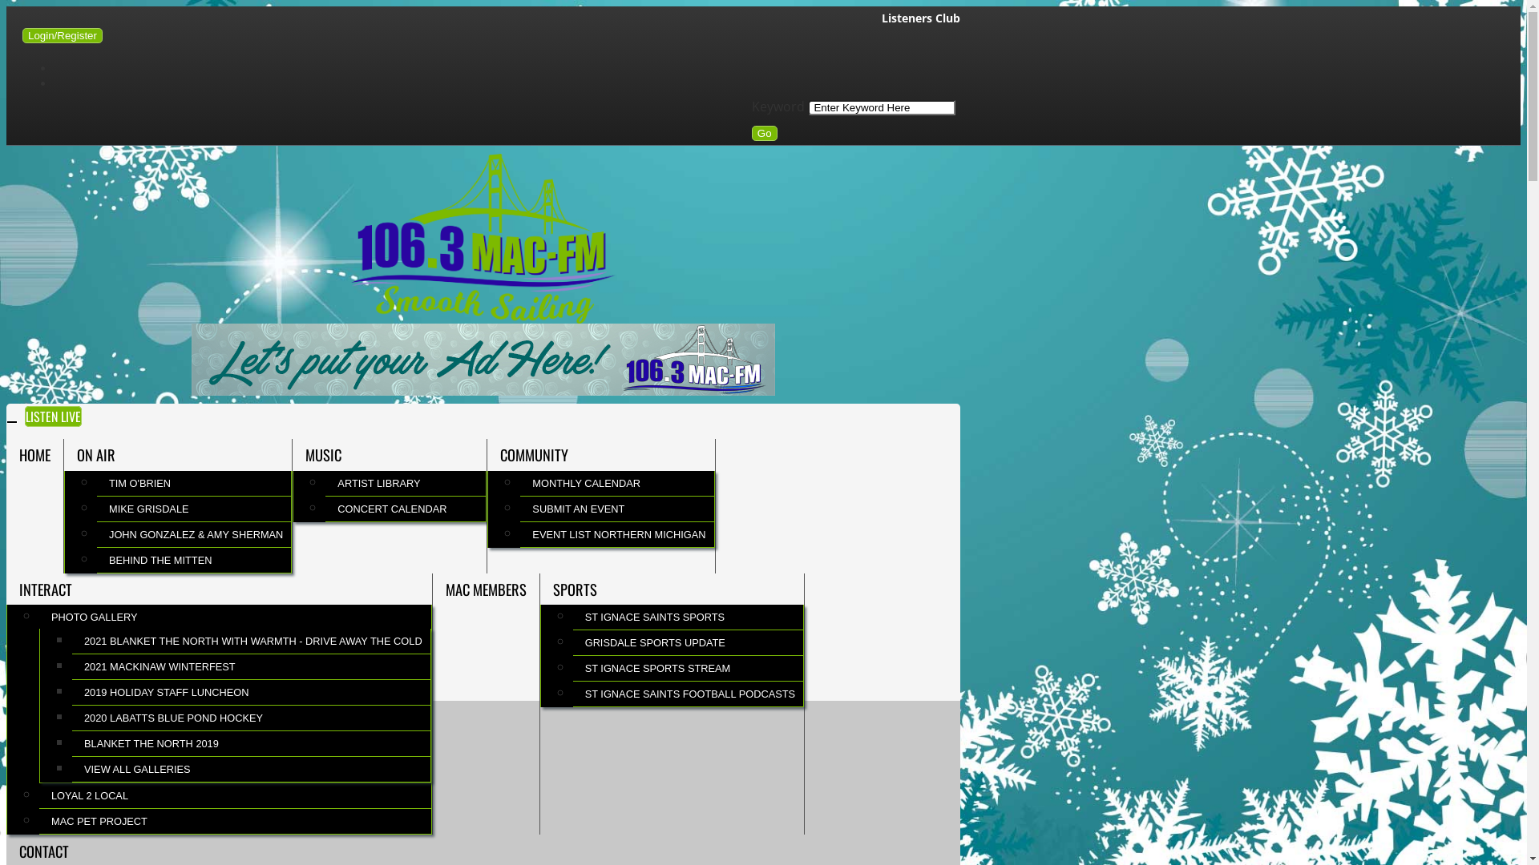 This screenshot has height=865, width=1539. What do you see at coordinates (406, 484) in the screenshot?
I see `ARTIST LIBRARY` at bounding box center [406, 484].